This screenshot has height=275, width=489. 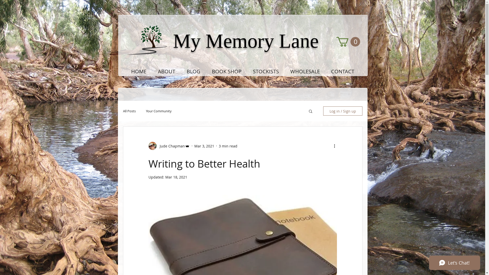 I want to click on HOME, so click(x=139, y=72).